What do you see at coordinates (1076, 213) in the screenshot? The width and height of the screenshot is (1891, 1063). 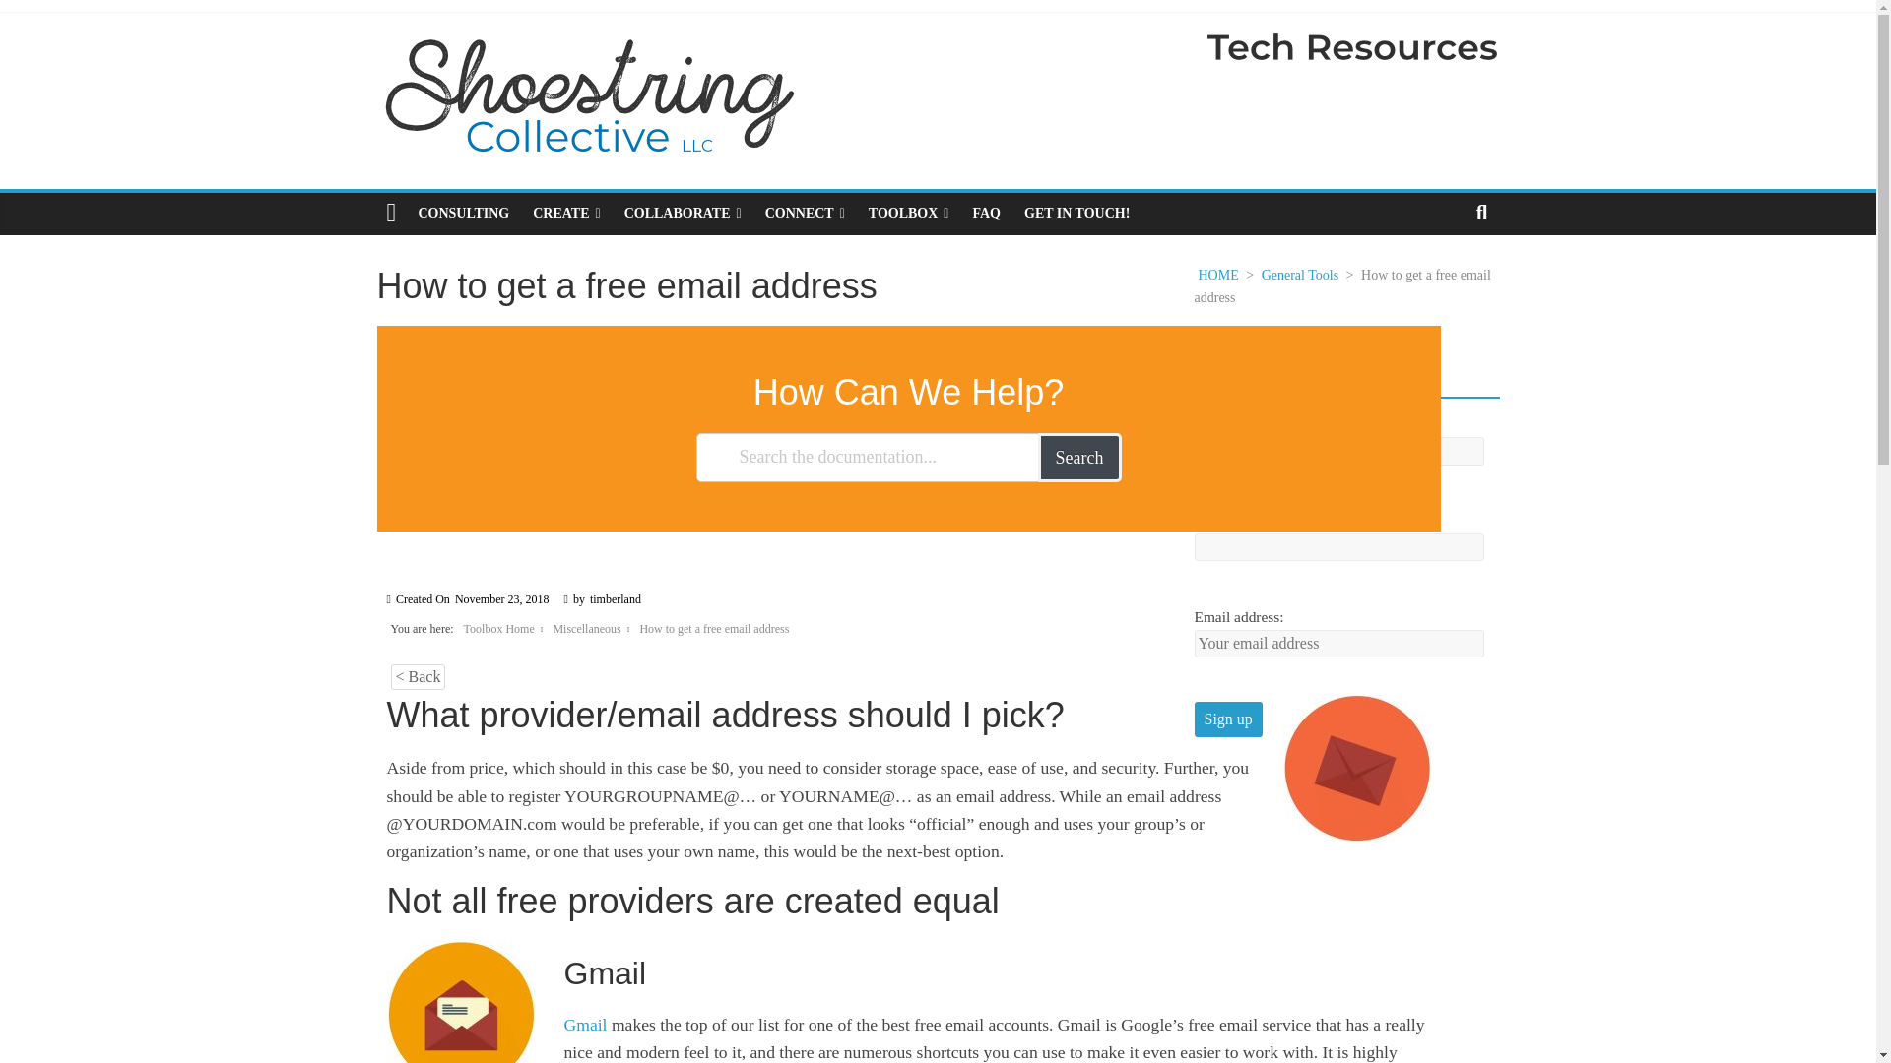 I see `GET IN TOUCH!` at bounding box center [1076, 213].